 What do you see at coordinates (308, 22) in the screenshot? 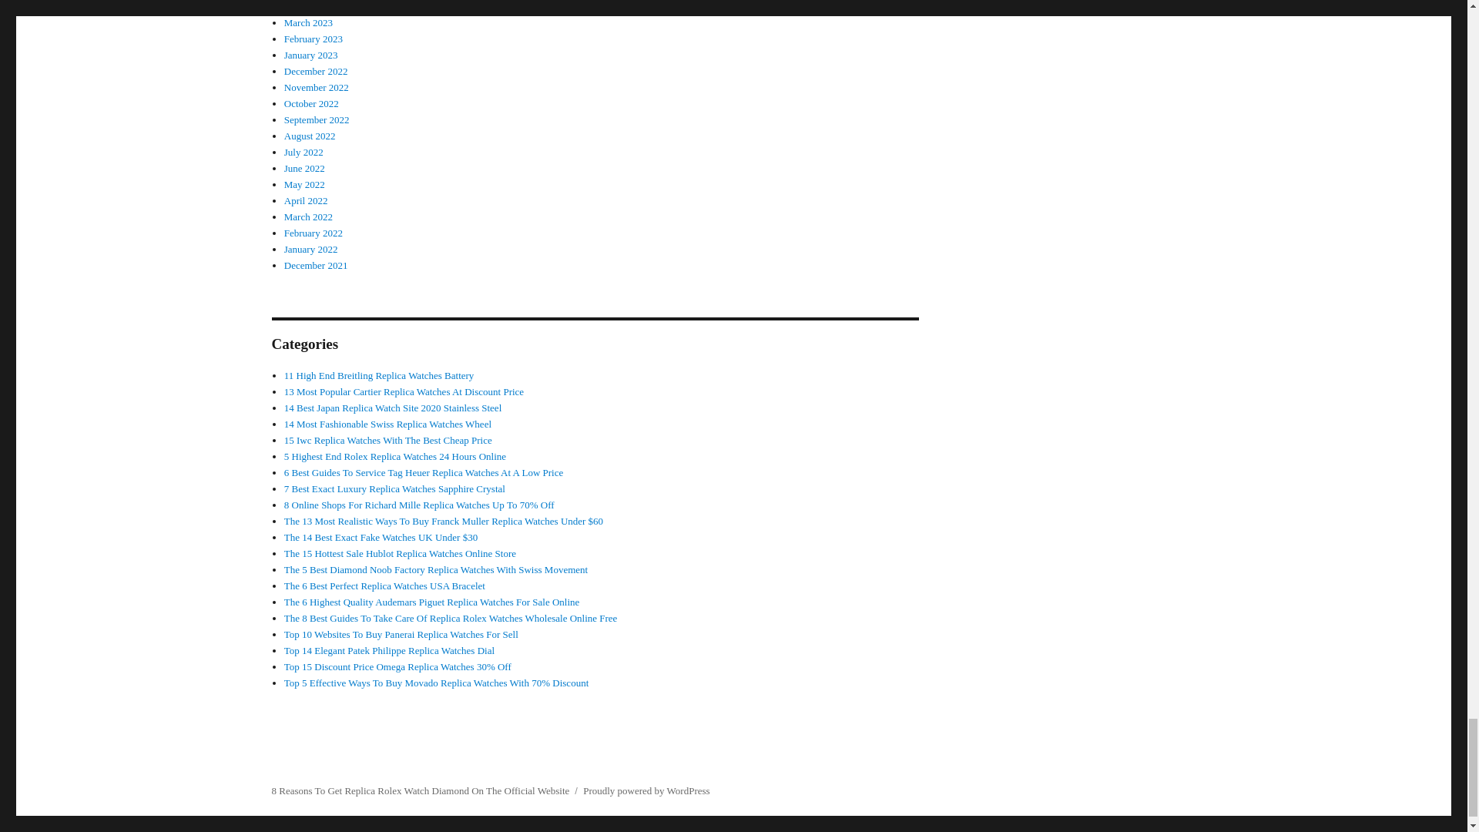
I see `March 2023` at bounding box center [308, 22].